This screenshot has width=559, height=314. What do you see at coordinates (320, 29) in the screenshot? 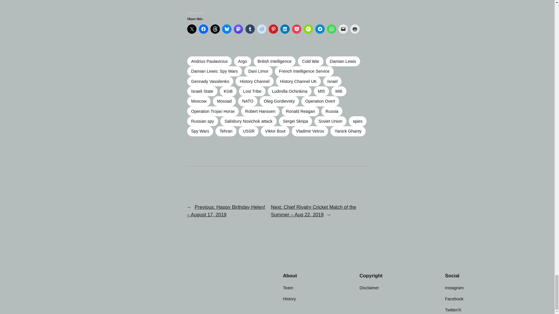
I see `Click to share on Telegram` at bounding box center [320, 29].